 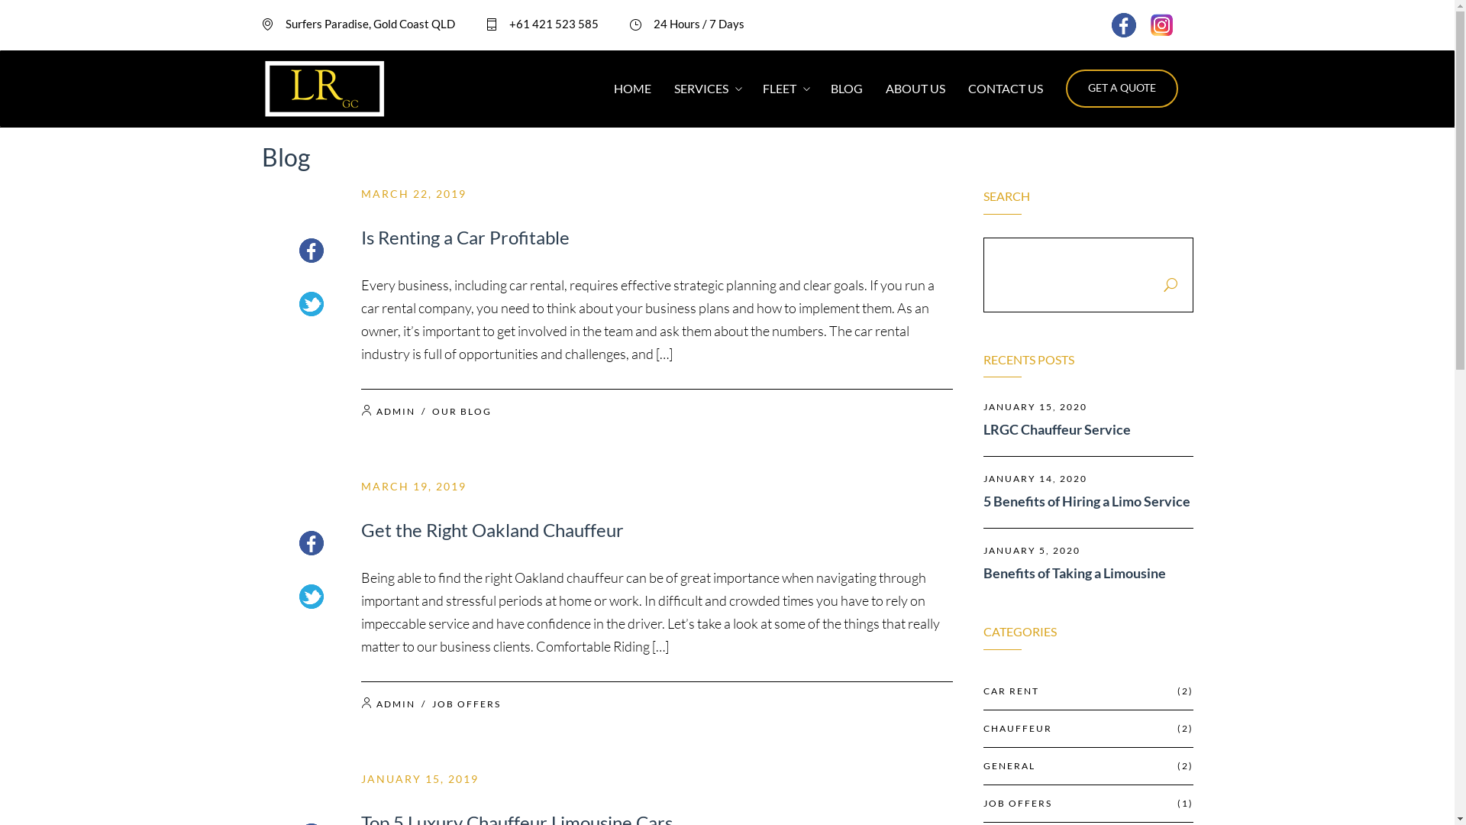 What do you see at coordinates (395, 411) in the screenshot?
I see `ADMIN` at bounding box center [395, 411].